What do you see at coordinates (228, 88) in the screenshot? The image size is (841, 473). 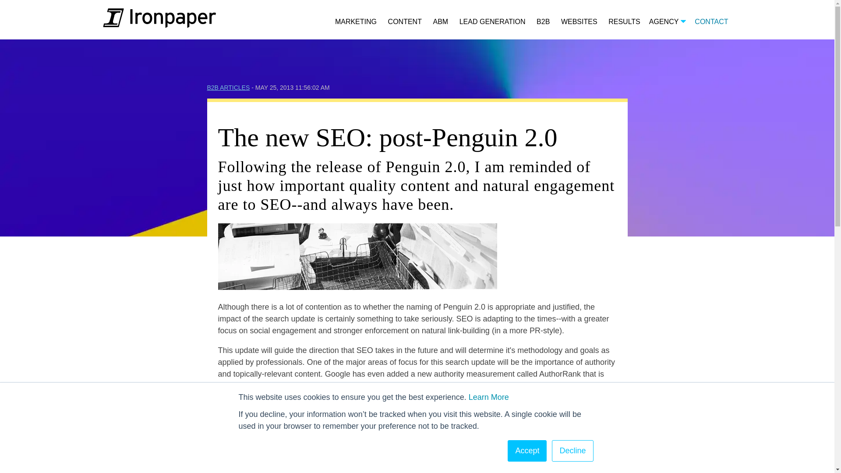 I see `B2B ARTICLES` at bounding box center [228, 88].